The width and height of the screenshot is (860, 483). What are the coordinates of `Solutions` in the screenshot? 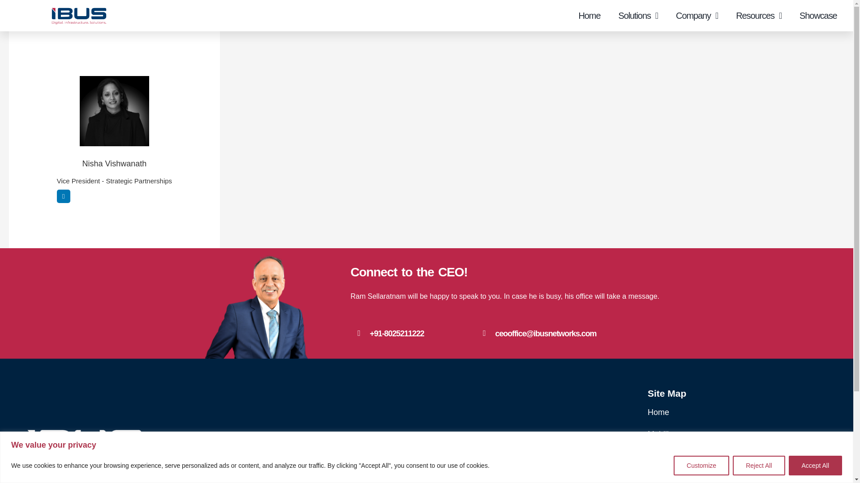 It's located at (638, 15).